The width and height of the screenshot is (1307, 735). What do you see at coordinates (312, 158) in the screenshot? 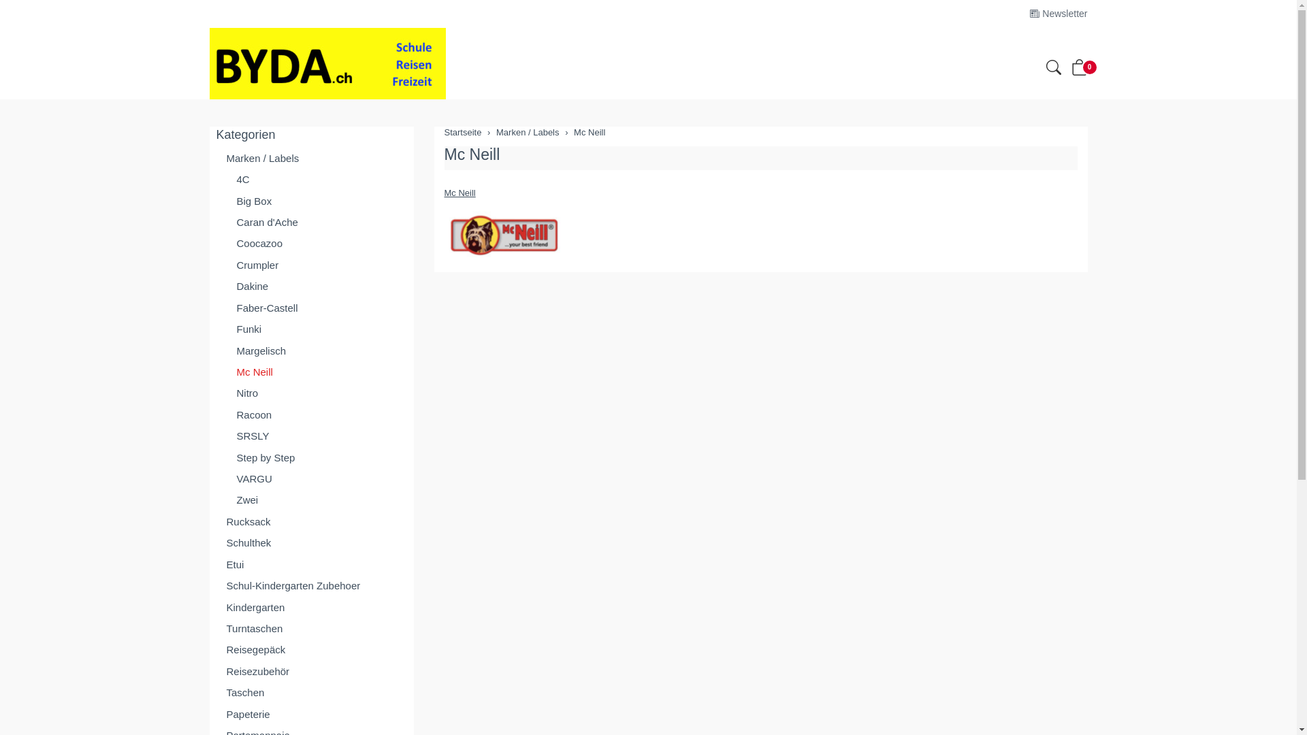
I see `Marken / Labels` at bounding box center [312, 158].